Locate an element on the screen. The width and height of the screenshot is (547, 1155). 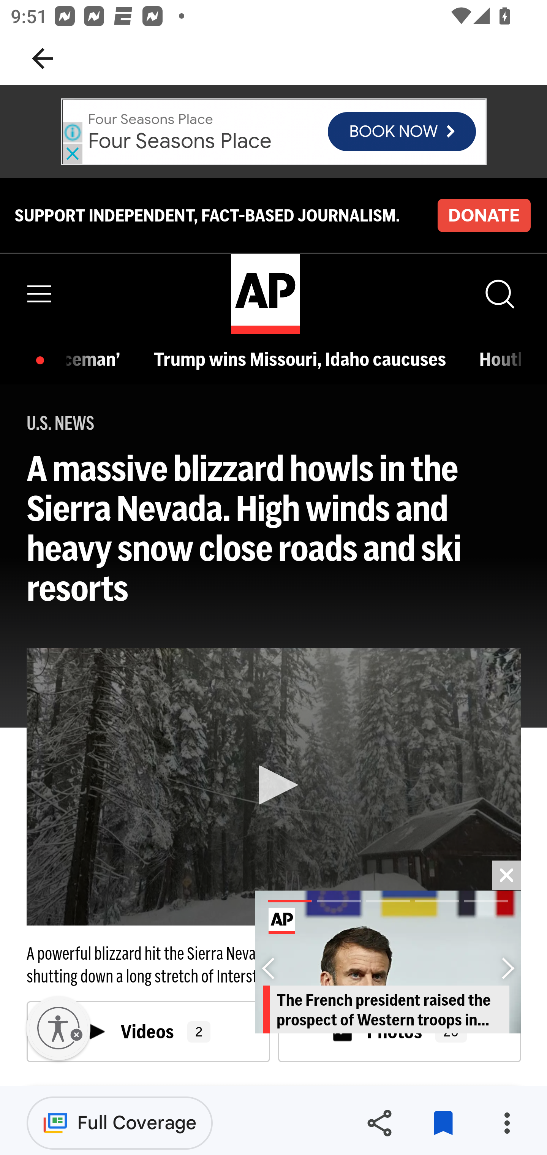
More options is located at coordinates (507, 1123).